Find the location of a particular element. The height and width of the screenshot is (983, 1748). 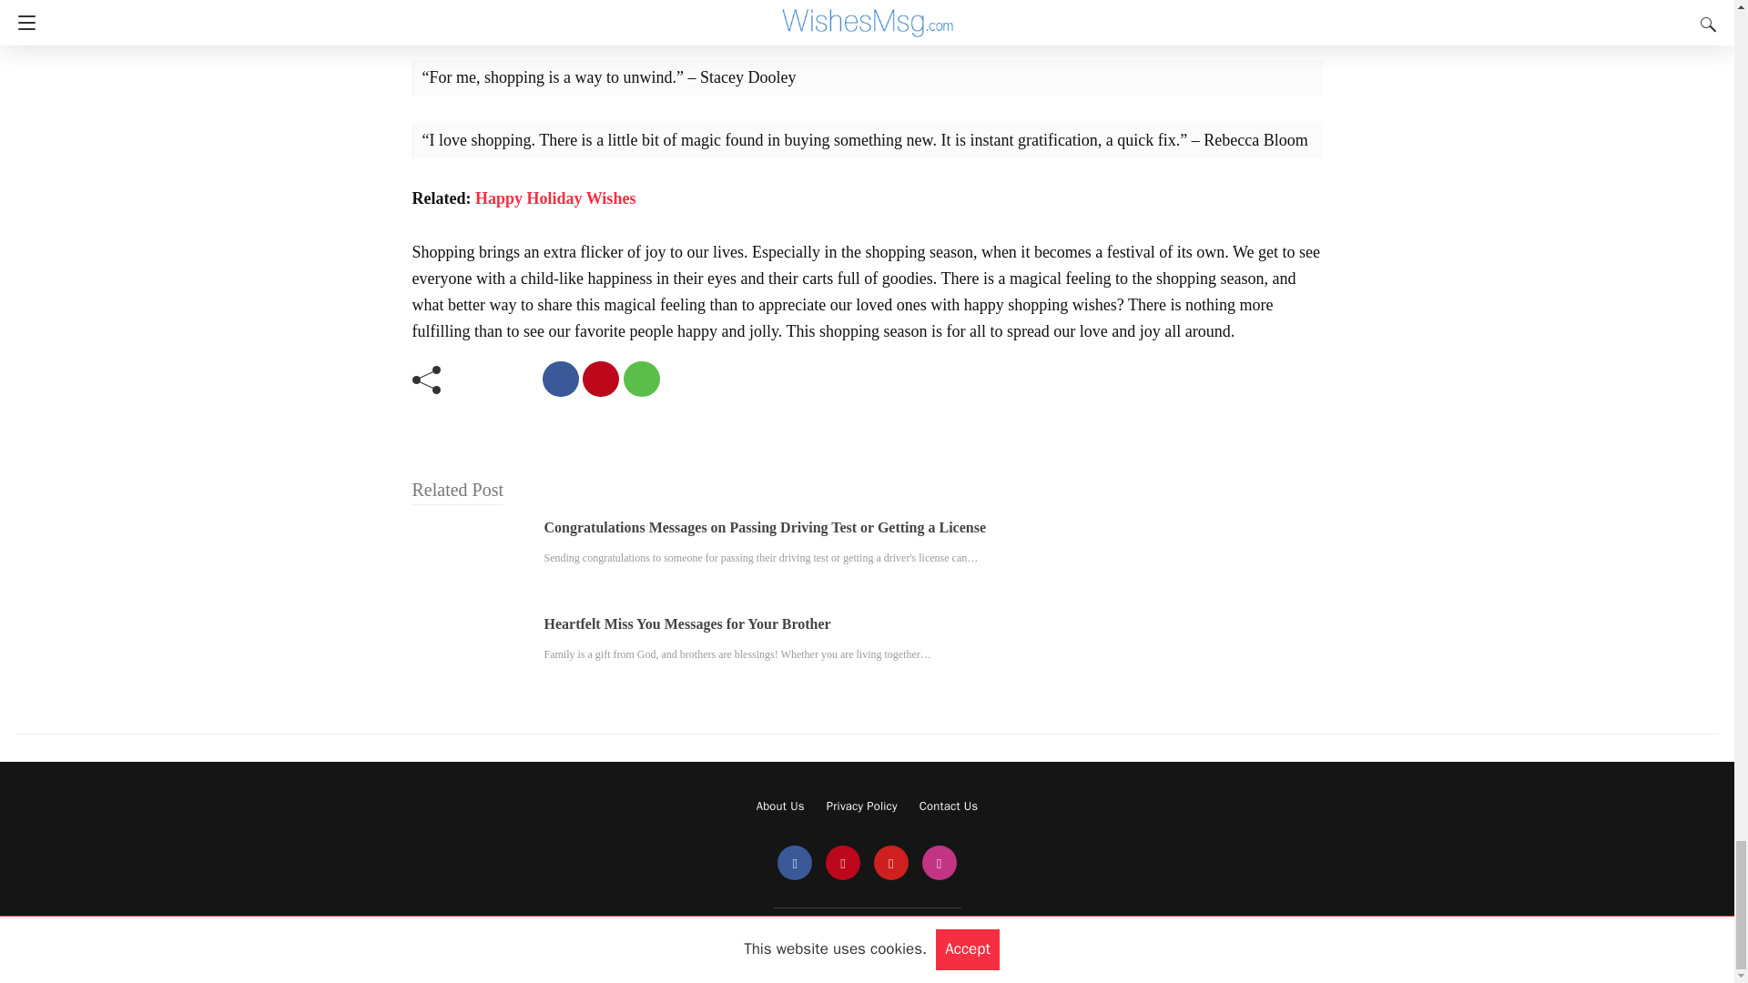

facebook share is located at coordinates (560, 379).